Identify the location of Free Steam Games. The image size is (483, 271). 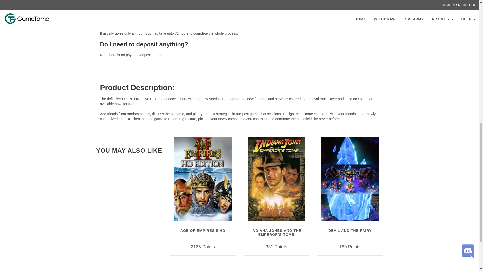
(200, 12).